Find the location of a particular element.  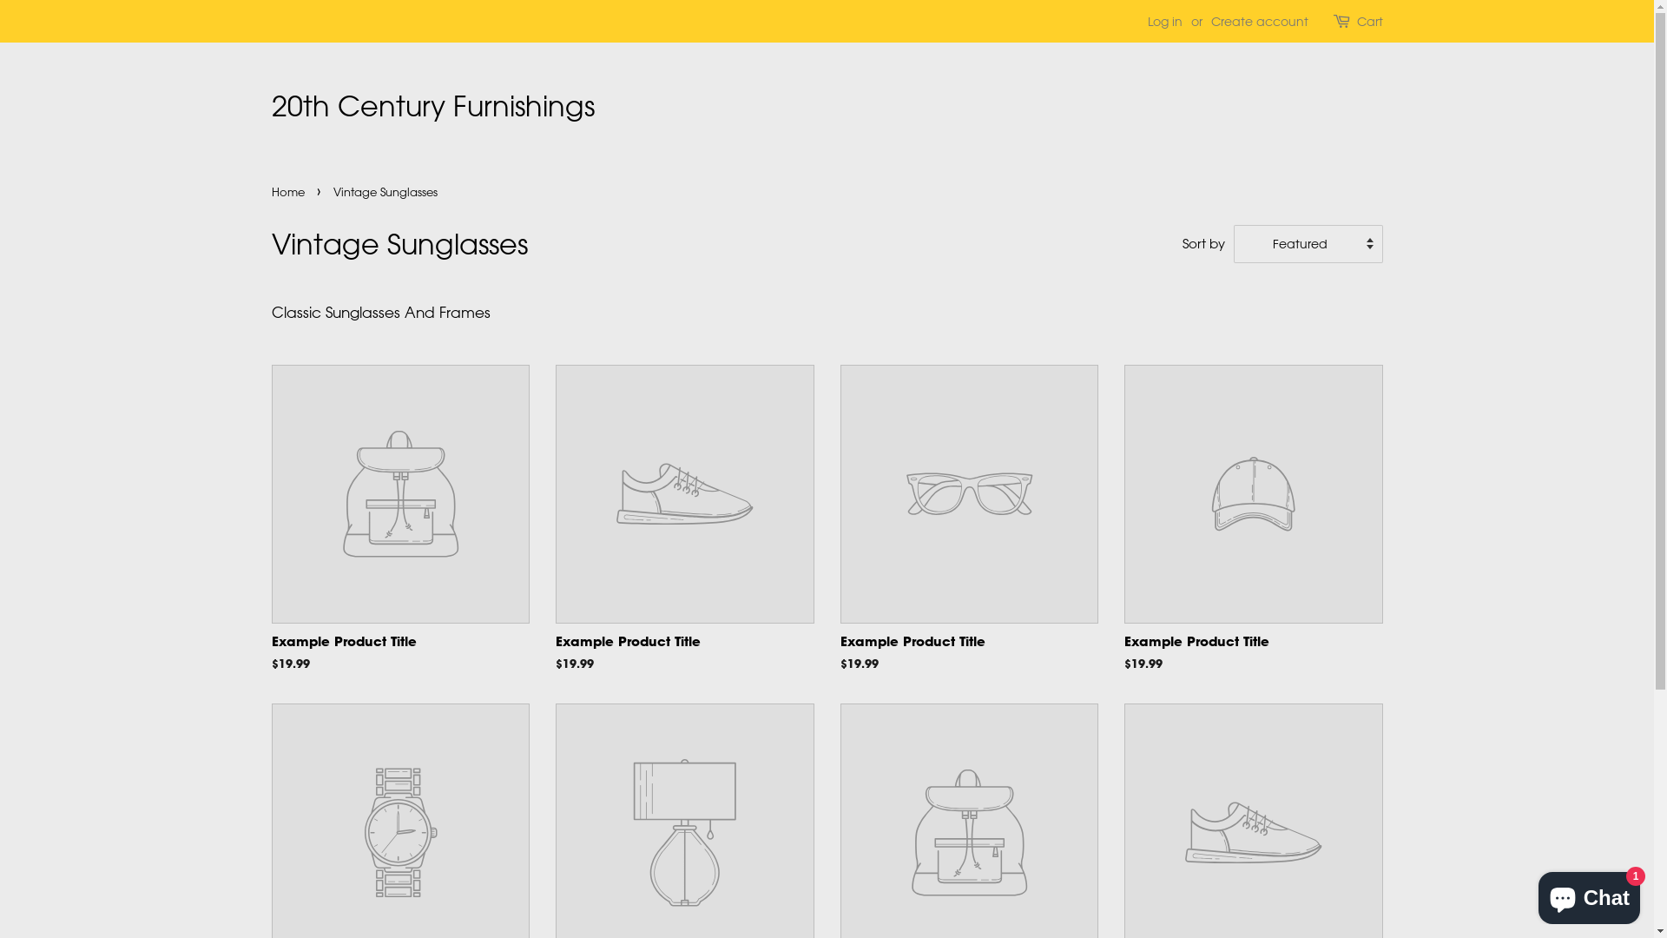

Log in is located at coordinates (1165, 21).